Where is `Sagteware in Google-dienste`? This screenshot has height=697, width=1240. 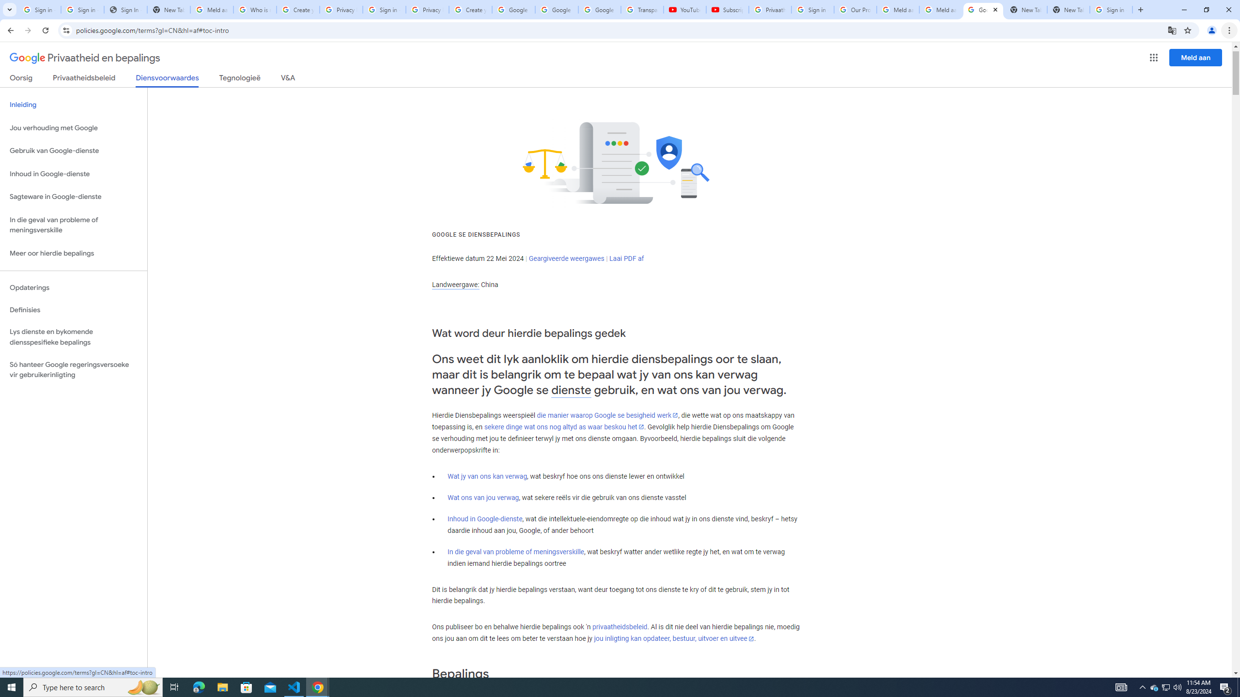
Sagteware in Google-dienste is located at coordinates (74, 197).